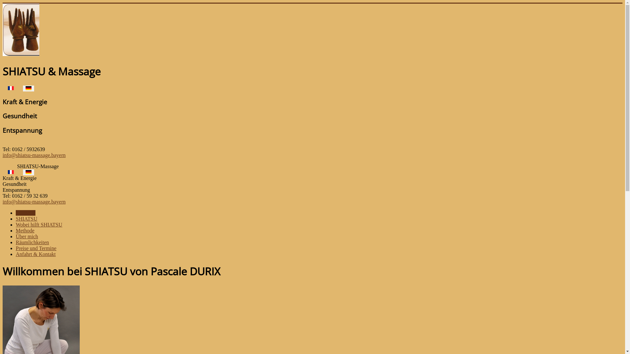 The width and height of the screenshot is (630, 354). I want to click on Methode, so click(25, 231).